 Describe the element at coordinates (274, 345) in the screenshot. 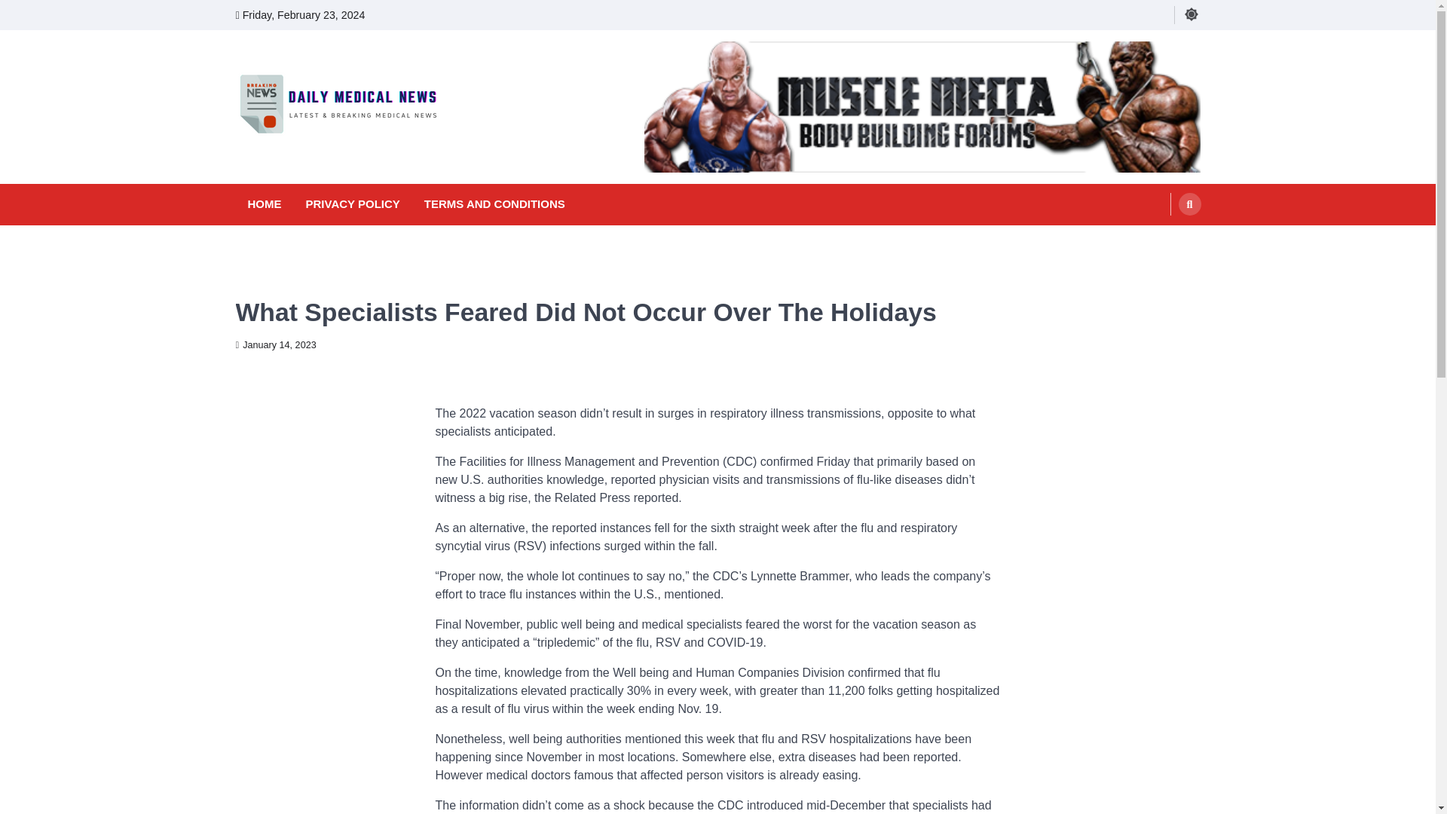

I see `January 14, 2023` at that location.